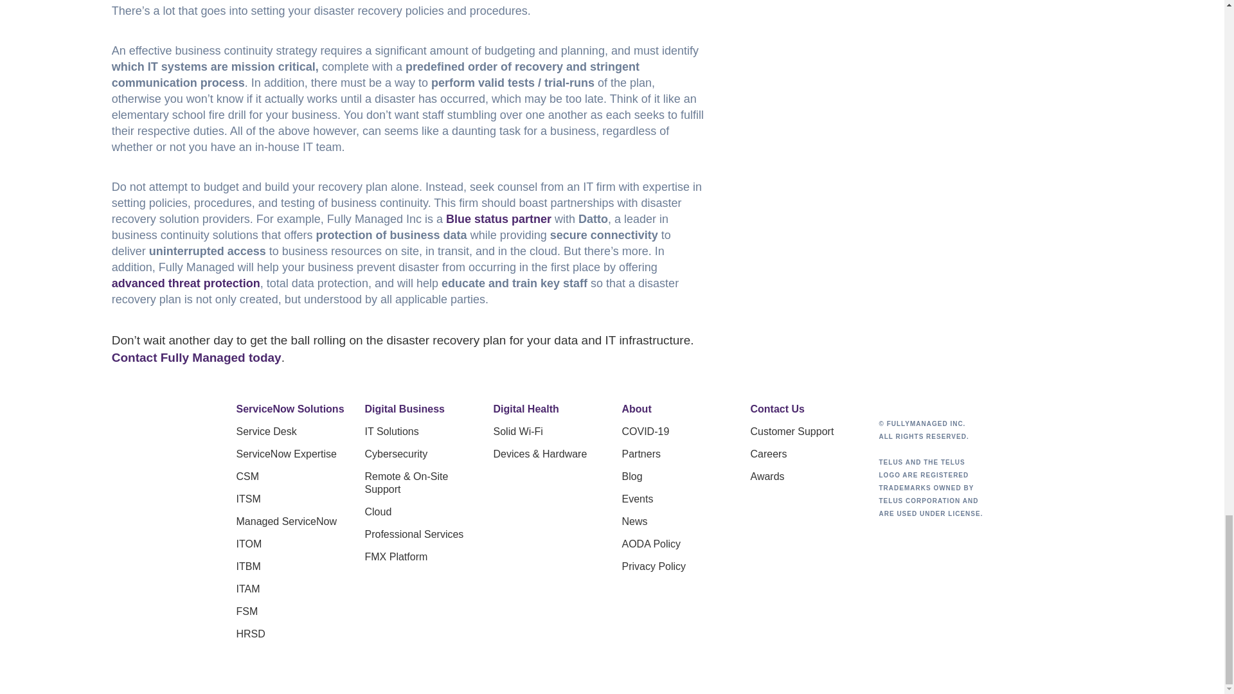  Describe the element at coordinates (419, 432) in the screenshot. I see `IT Solutions` at that location.